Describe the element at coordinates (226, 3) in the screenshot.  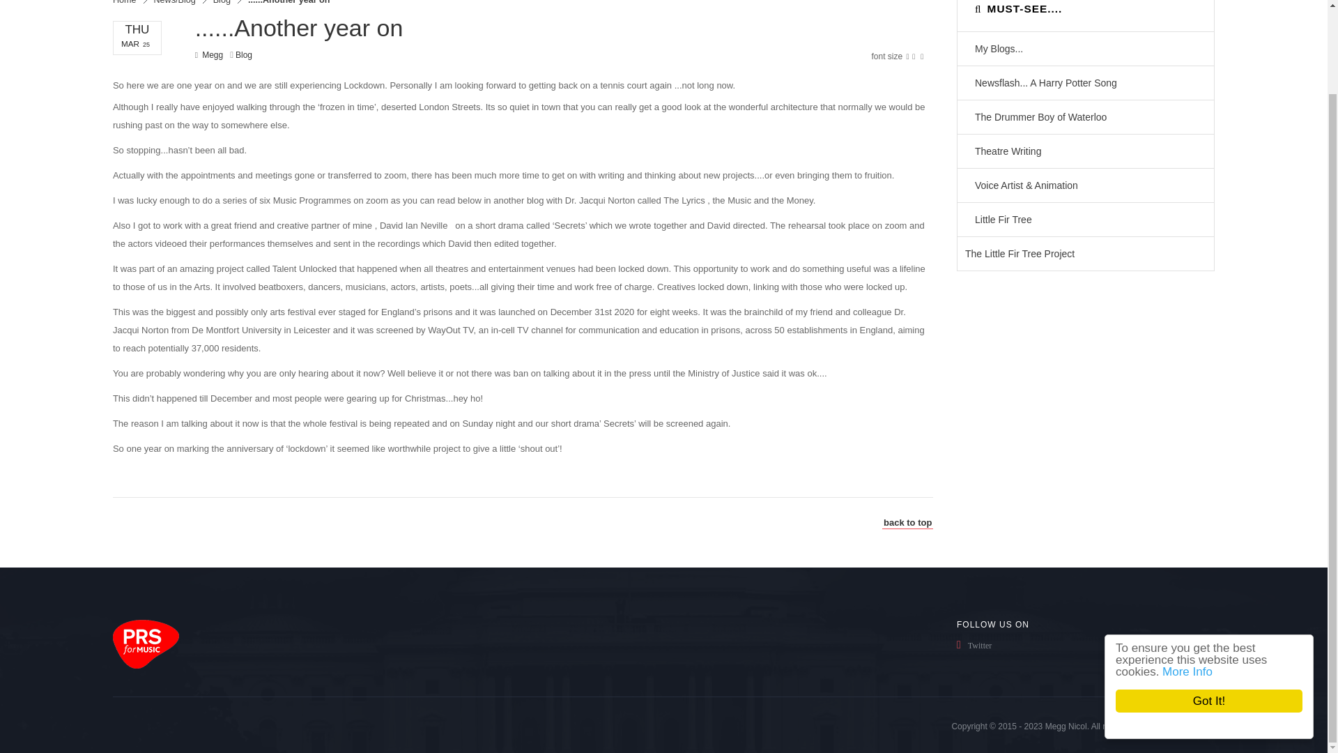
I see `Blog` at that location.